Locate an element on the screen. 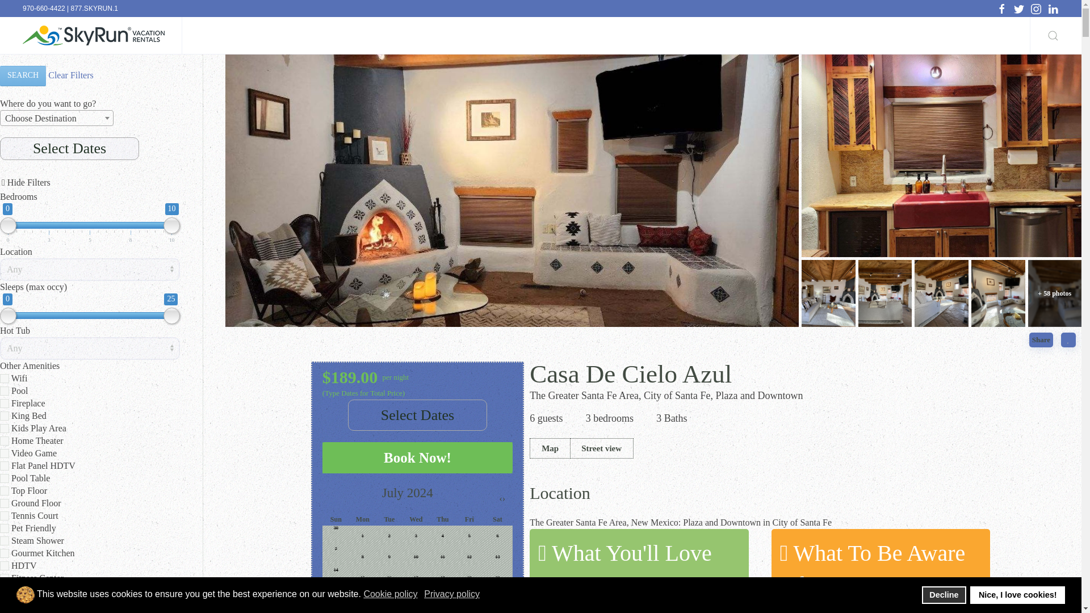  5 is located at coordinates (5, 453).